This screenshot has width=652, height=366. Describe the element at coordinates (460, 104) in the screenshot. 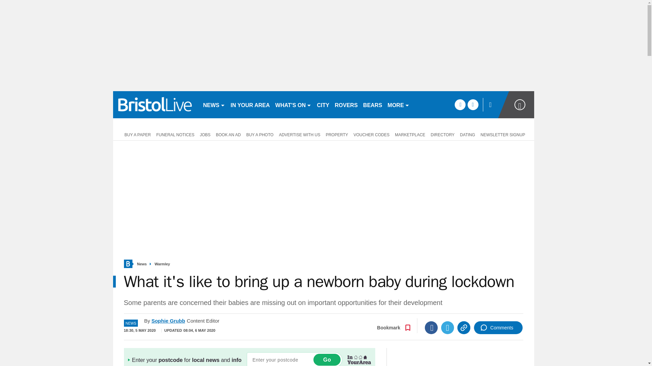

I see `facebook` at that location.